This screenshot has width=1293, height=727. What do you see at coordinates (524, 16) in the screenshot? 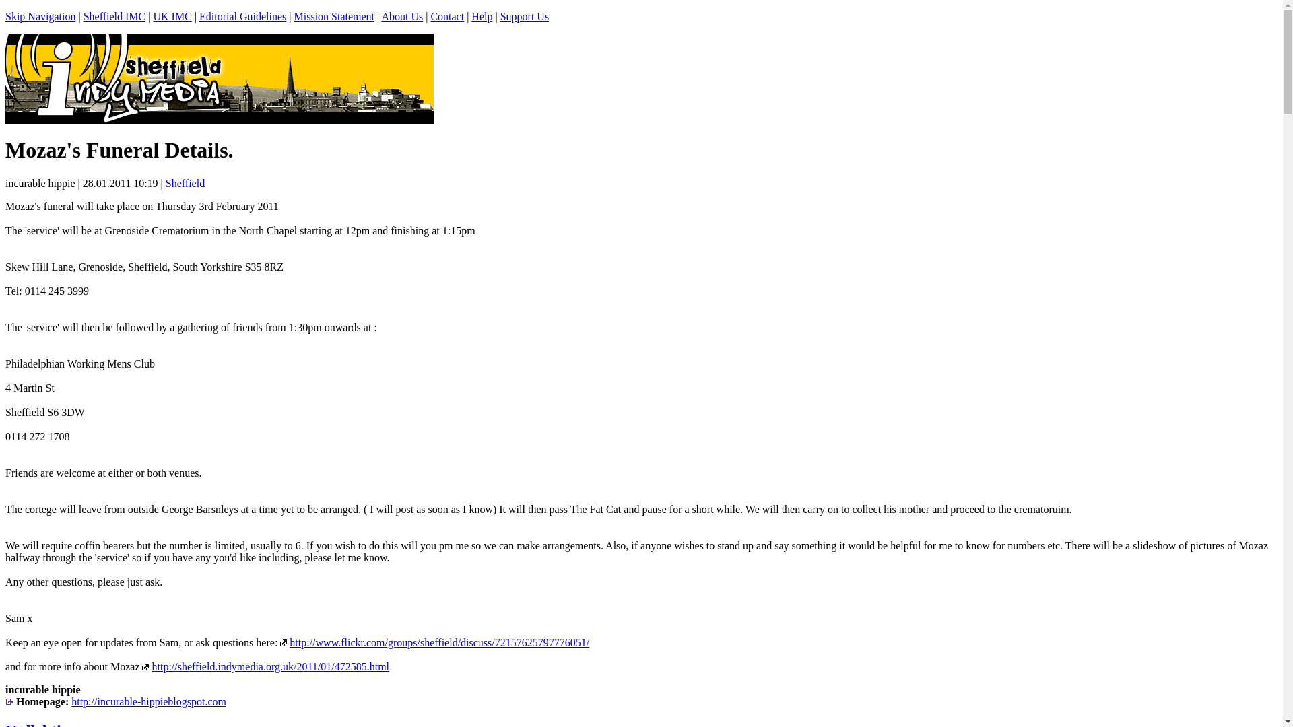
I see `Support Us` at bounding box center [524, 16].